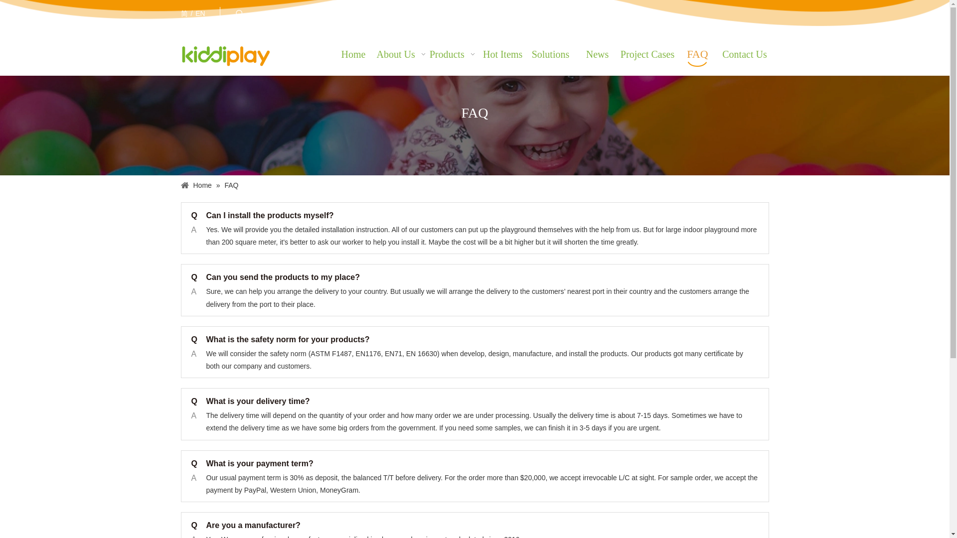 This screenshot has width=957, height=538. I want to click on Hot Items, so click(503, 54).